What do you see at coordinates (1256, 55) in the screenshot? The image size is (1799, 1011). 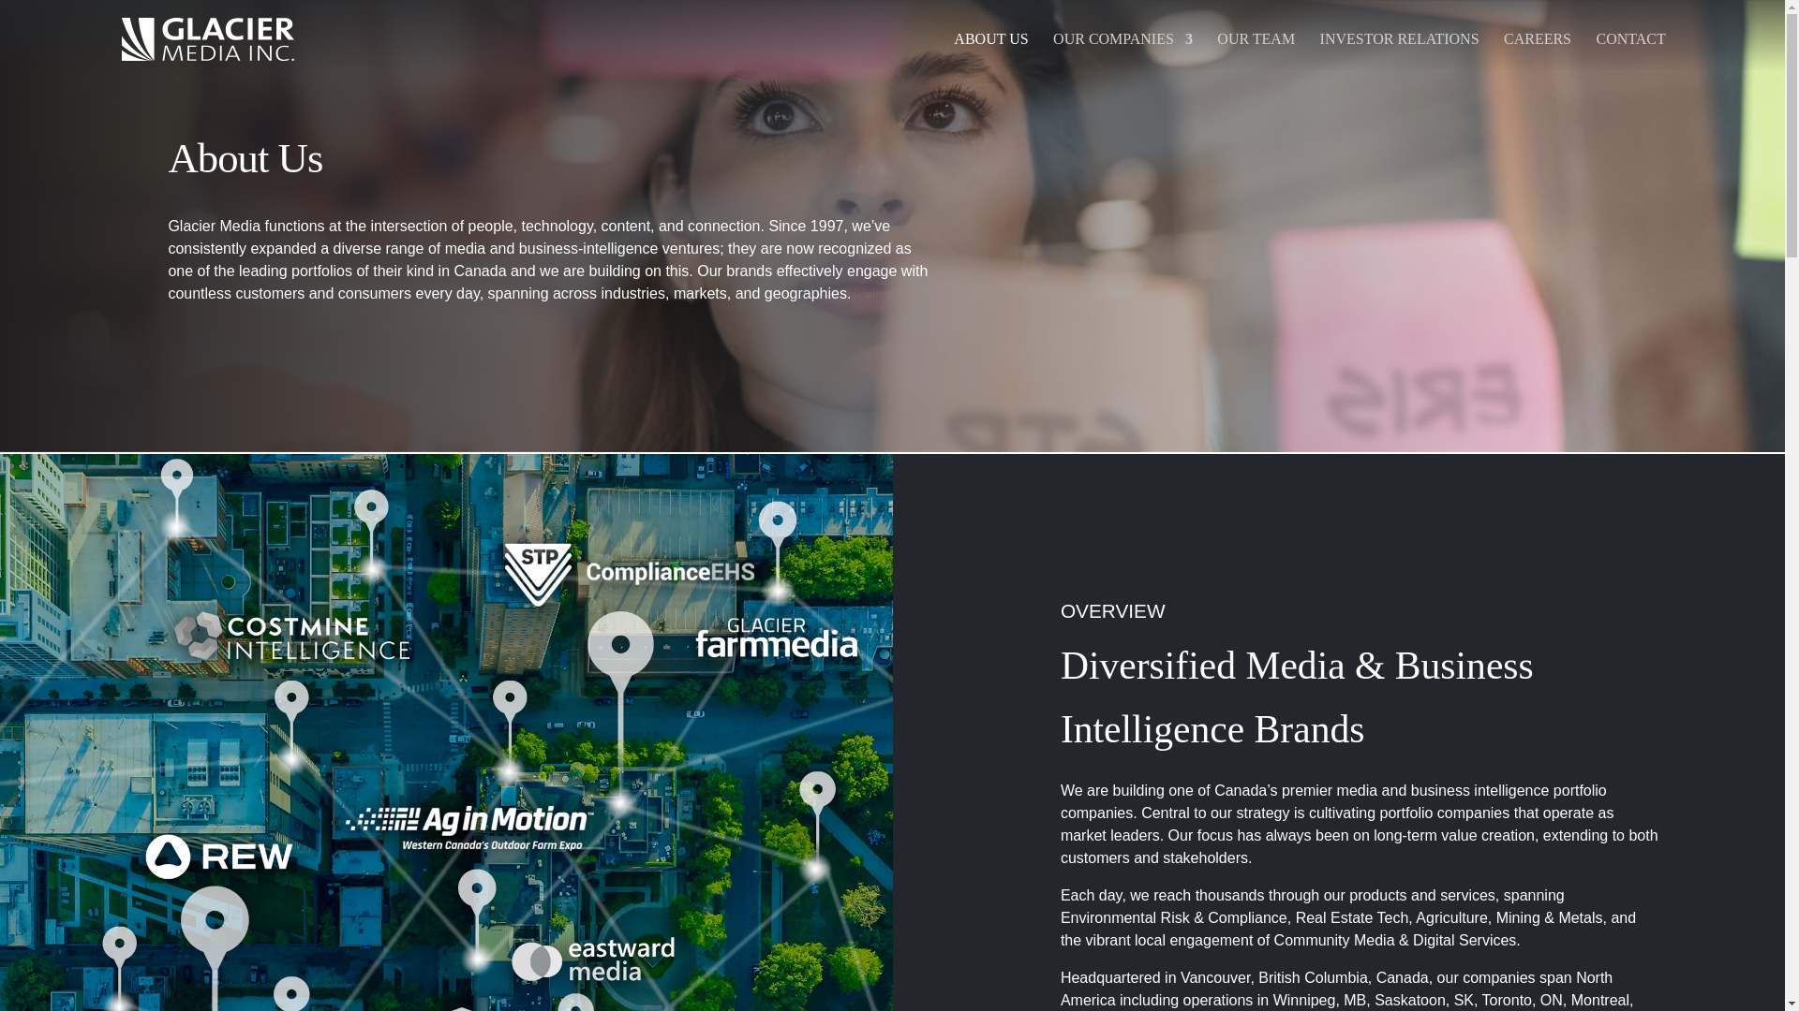 I see `OUR TEAM` at bounding box center [1256, 55].